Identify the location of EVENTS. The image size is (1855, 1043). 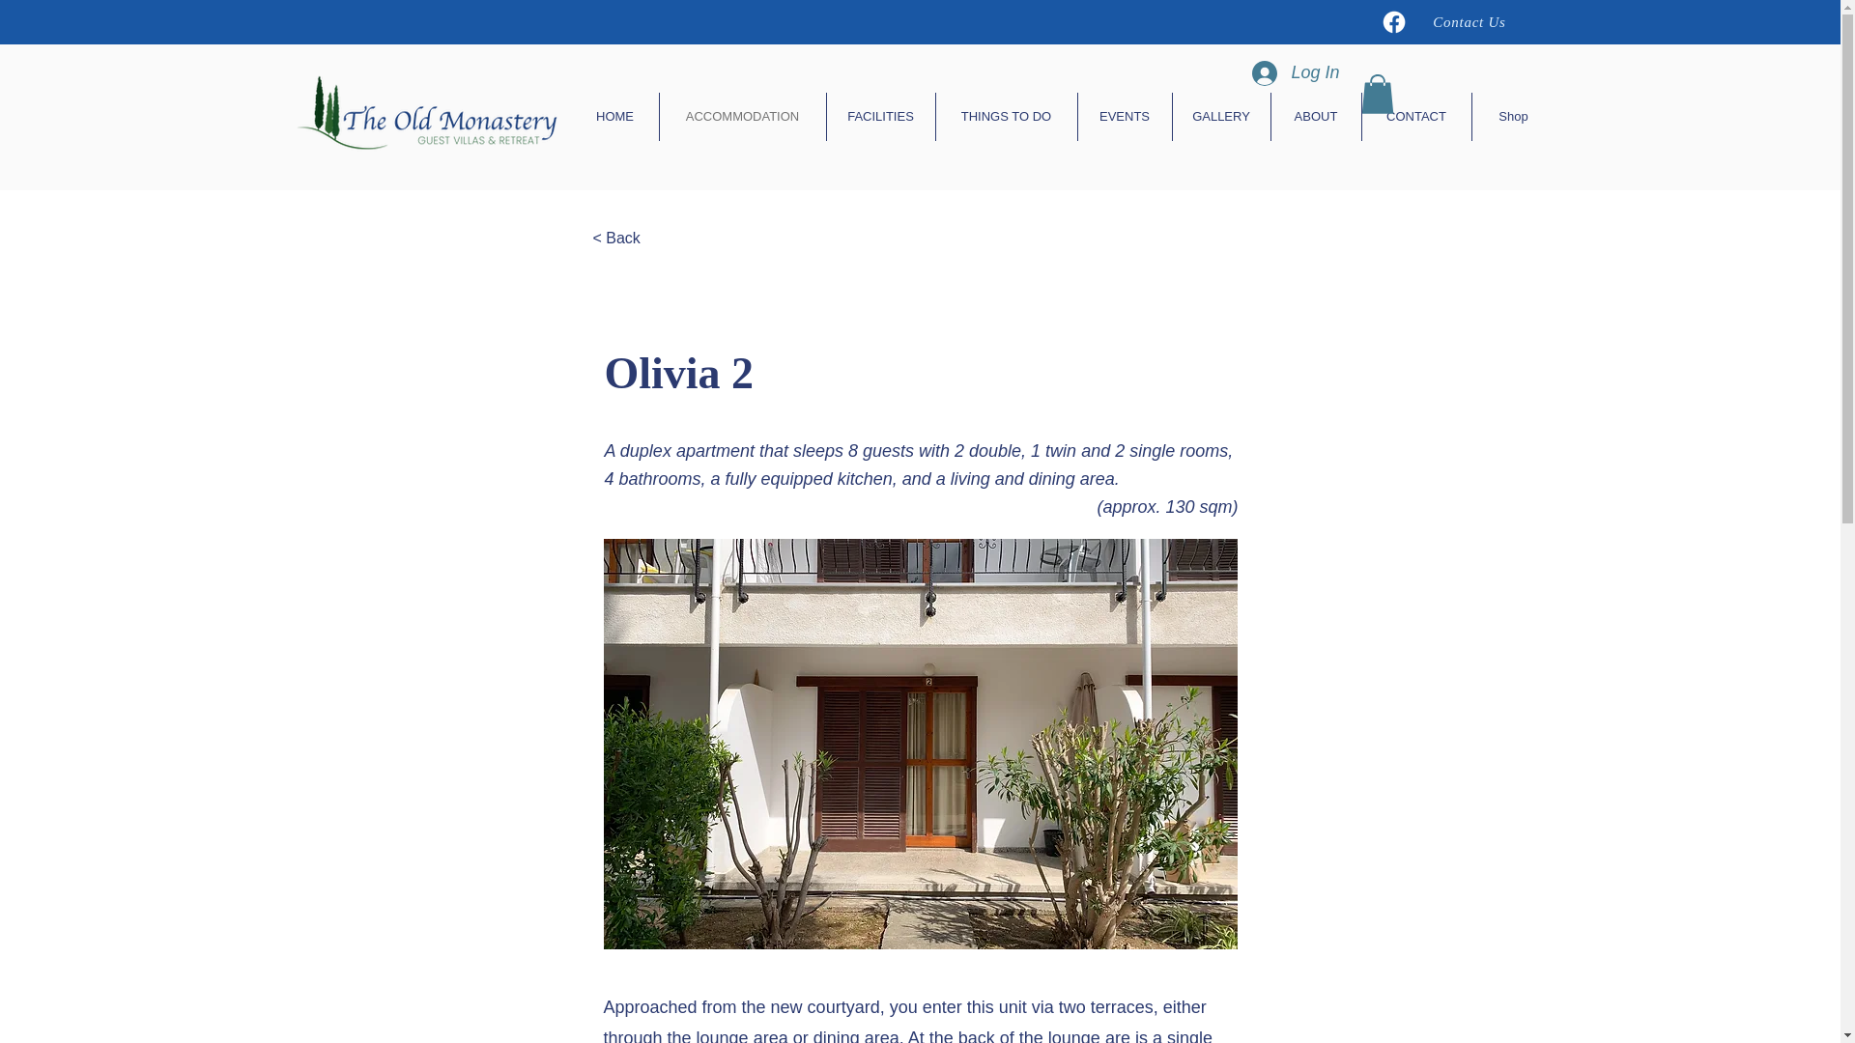
(1125, 116).